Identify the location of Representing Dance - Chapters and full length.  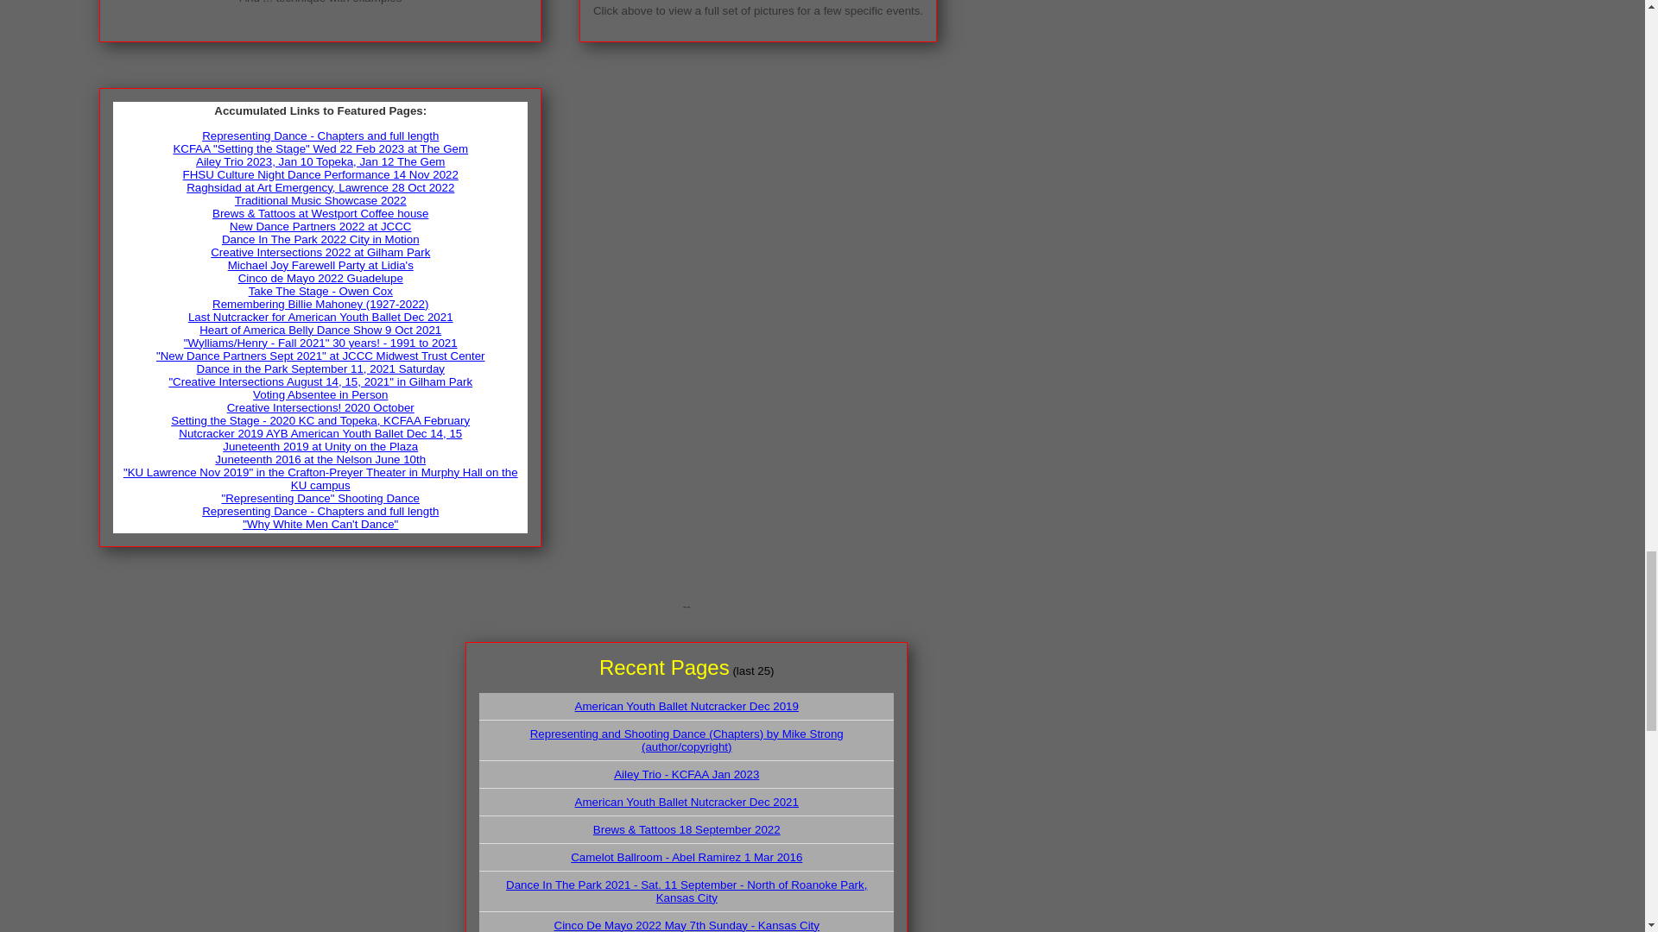
(320, 136).